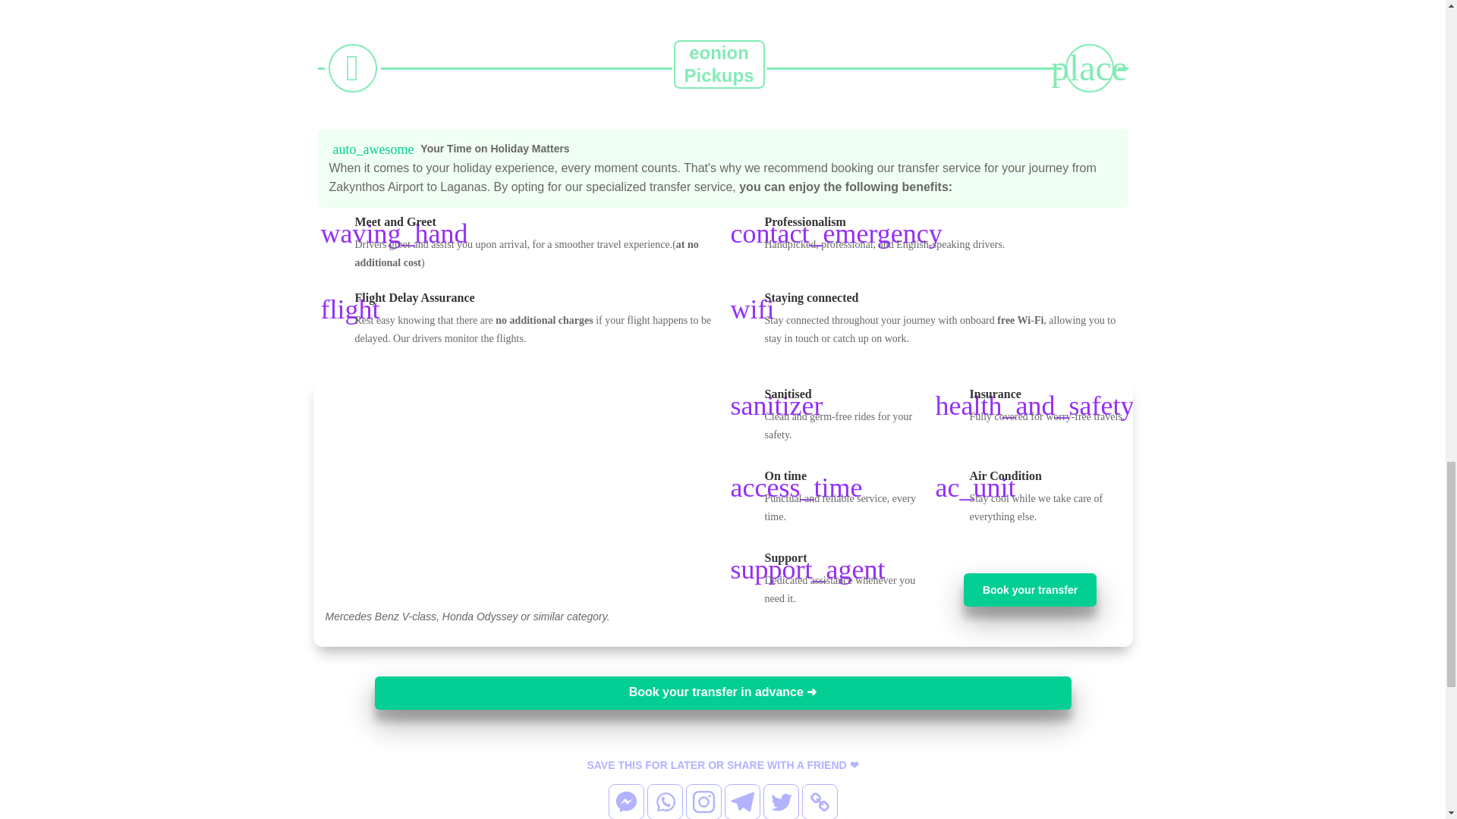 This screenshot has width=1457, height=819. What do you see at coordinates (819, 801) in the screenshot?
I see `Copy Link` at bounding box center [819, 801].